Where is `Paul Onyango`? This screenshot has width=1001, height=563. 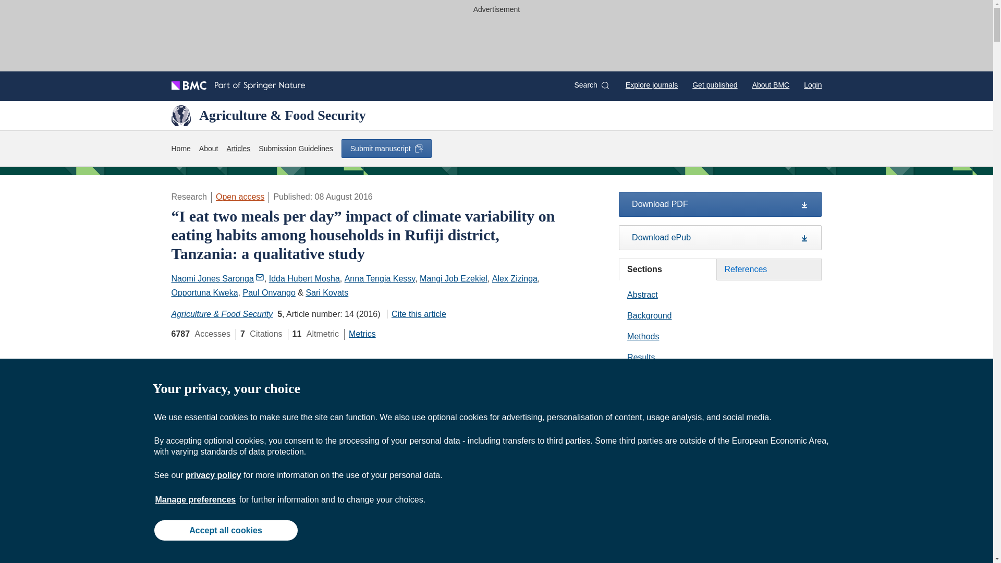 Paul Onyango is located at coordinates (268, 292).